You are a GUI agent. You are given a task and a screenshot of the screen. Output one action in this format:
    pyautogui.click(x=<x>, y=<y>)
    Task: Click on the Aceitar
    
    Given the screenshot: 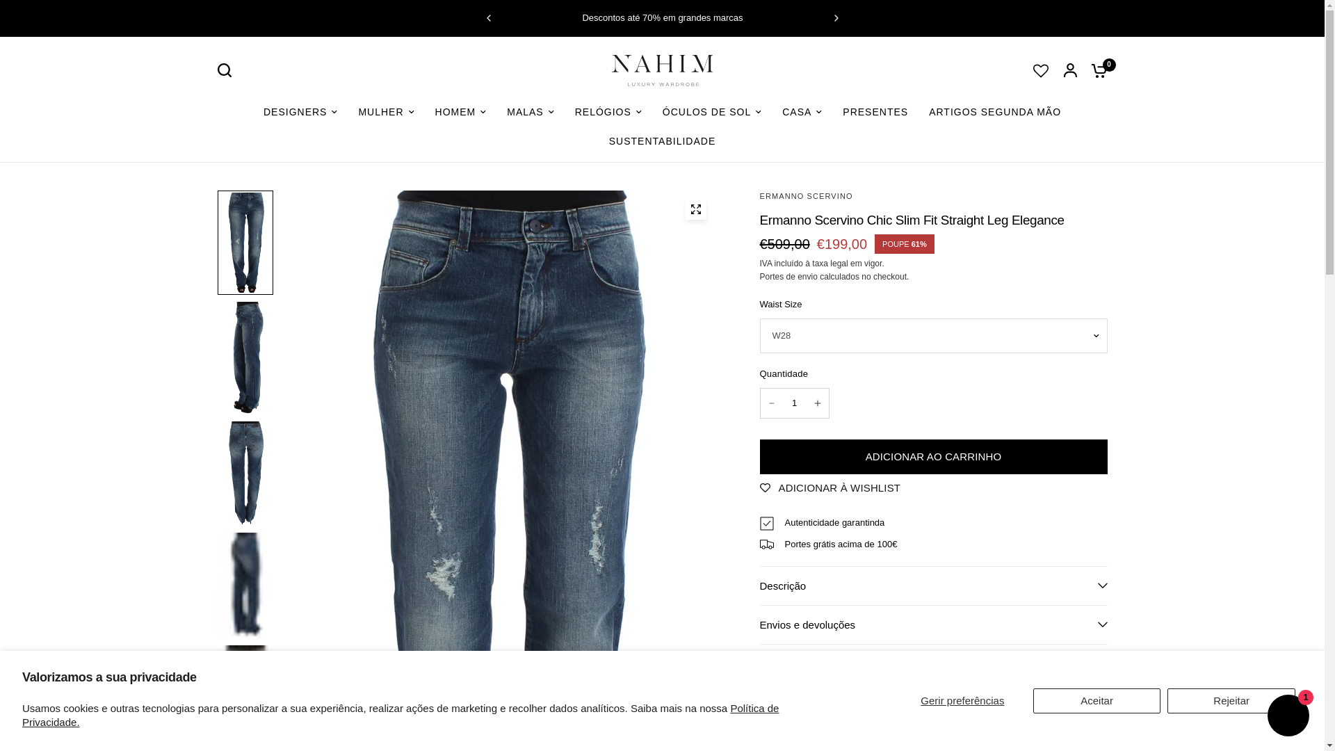 What is the action you would take?
    pyautogui.click(x=1097, y=701)
    